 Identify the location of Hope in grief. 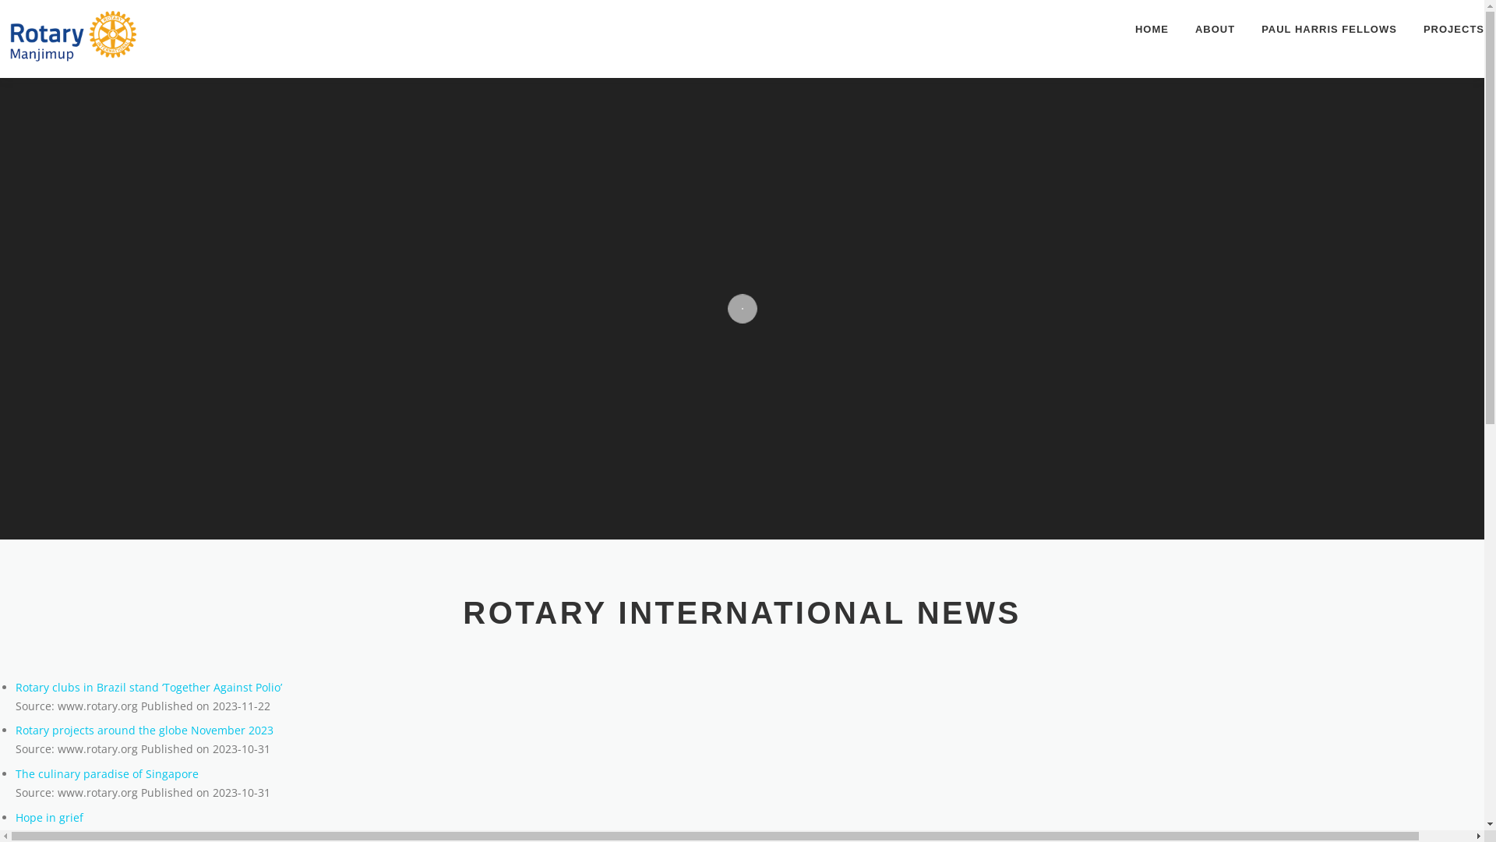
(50, 817).